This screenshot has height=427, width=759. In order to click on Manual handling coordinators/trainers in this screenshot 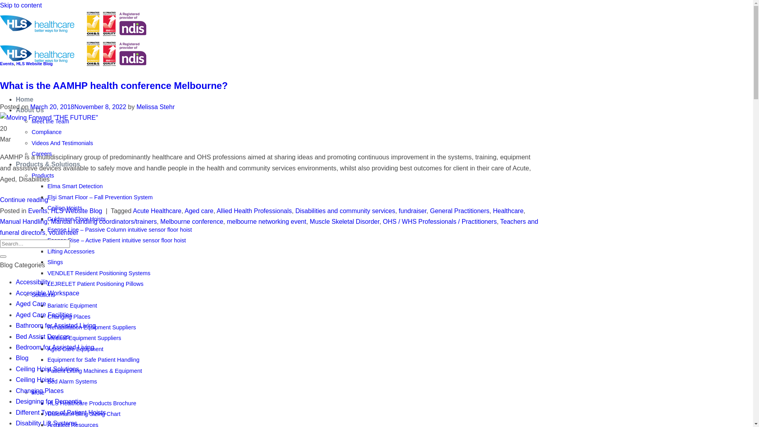, I will do `click(104, 221)`.